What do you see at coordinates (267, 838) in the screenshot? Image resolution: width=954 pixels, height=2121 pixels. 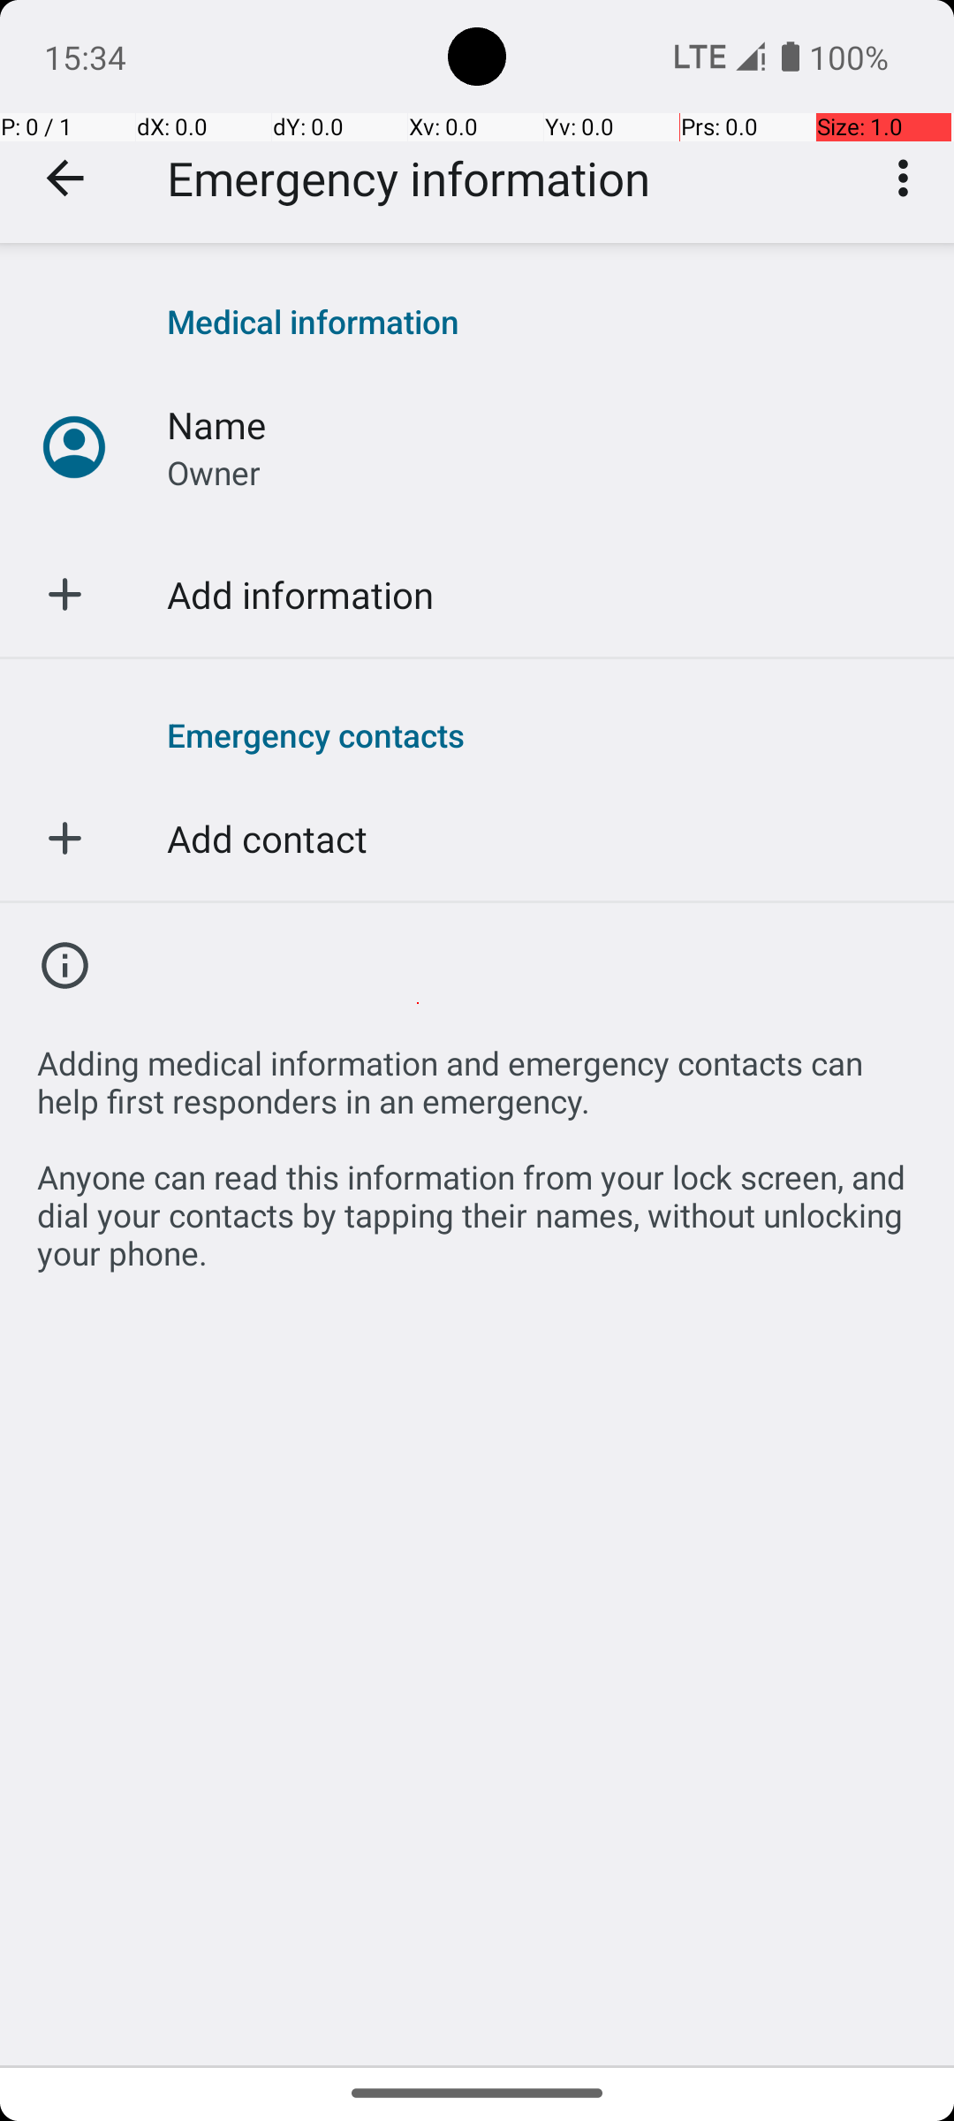 I see `Add contact` at bounding box center [267, 838].